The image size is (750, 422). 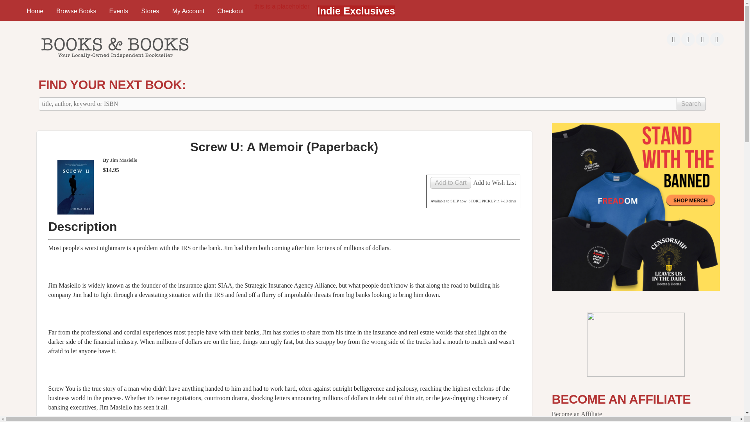 I want to click on Events, so click(x=118, y=11).